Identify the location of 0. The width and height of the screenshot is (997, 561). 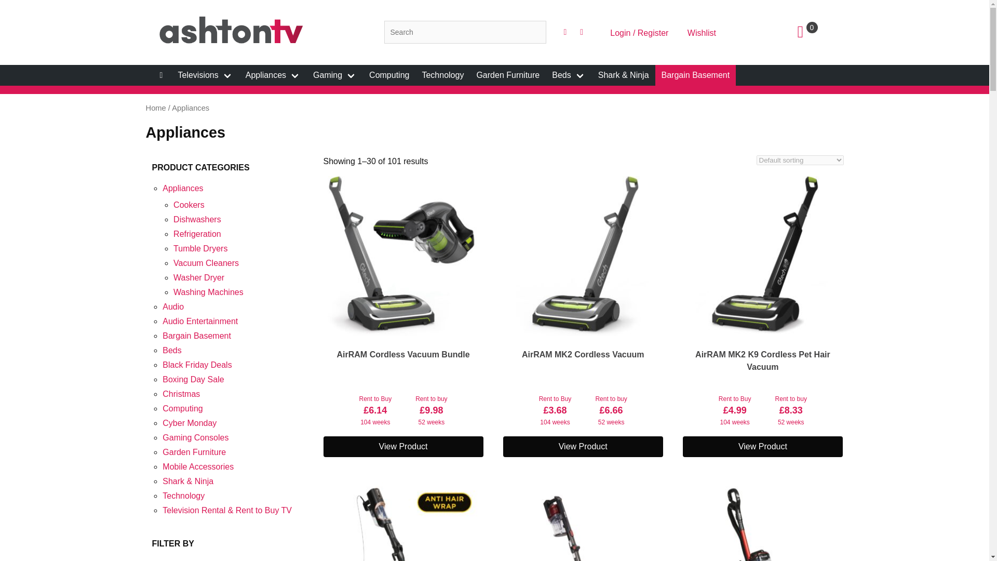
(814, 32).